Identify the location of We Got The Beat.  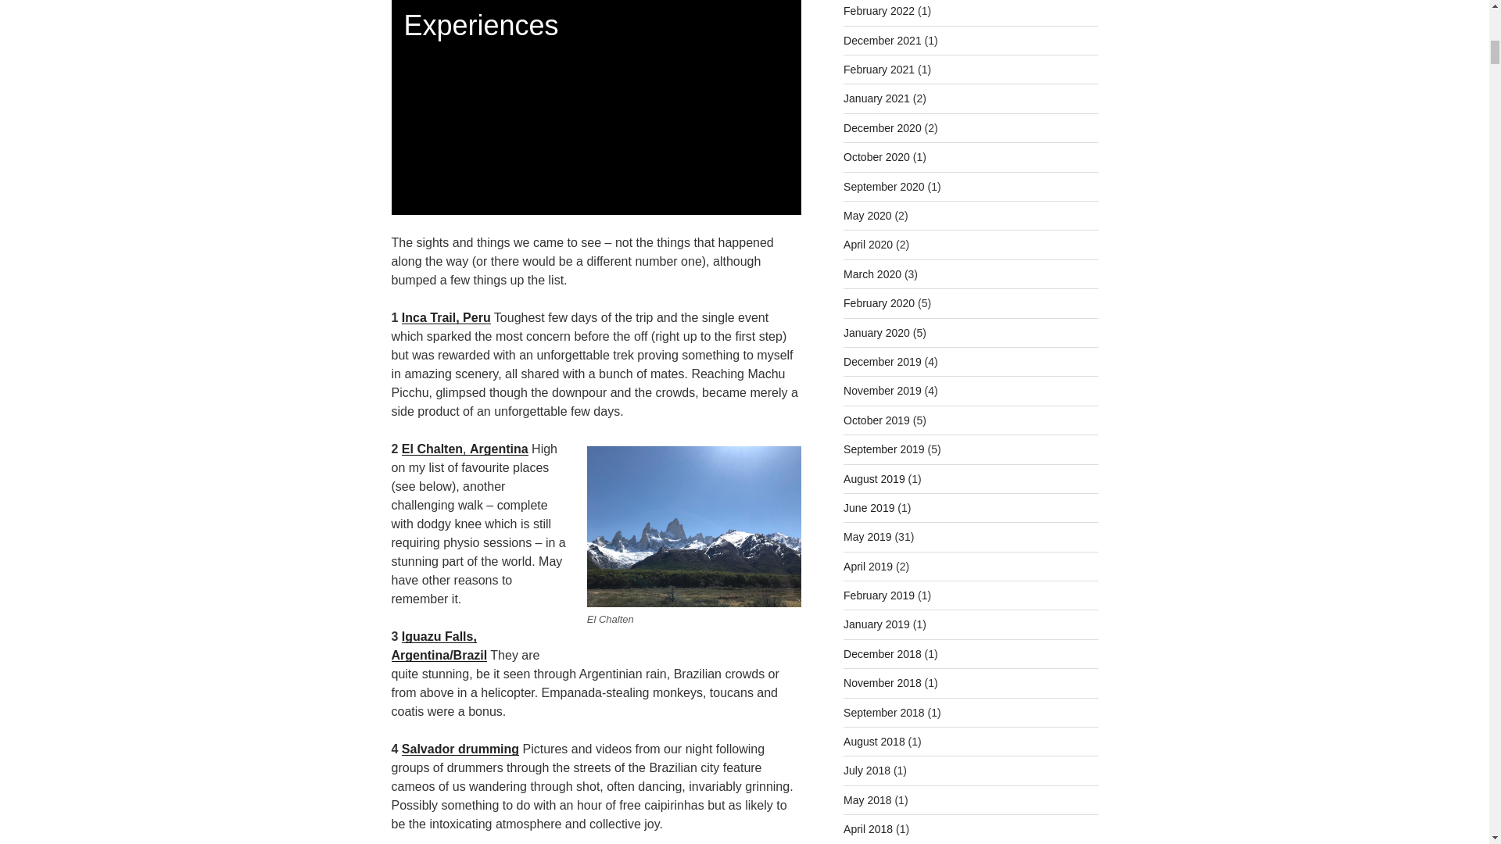
(460, 749).